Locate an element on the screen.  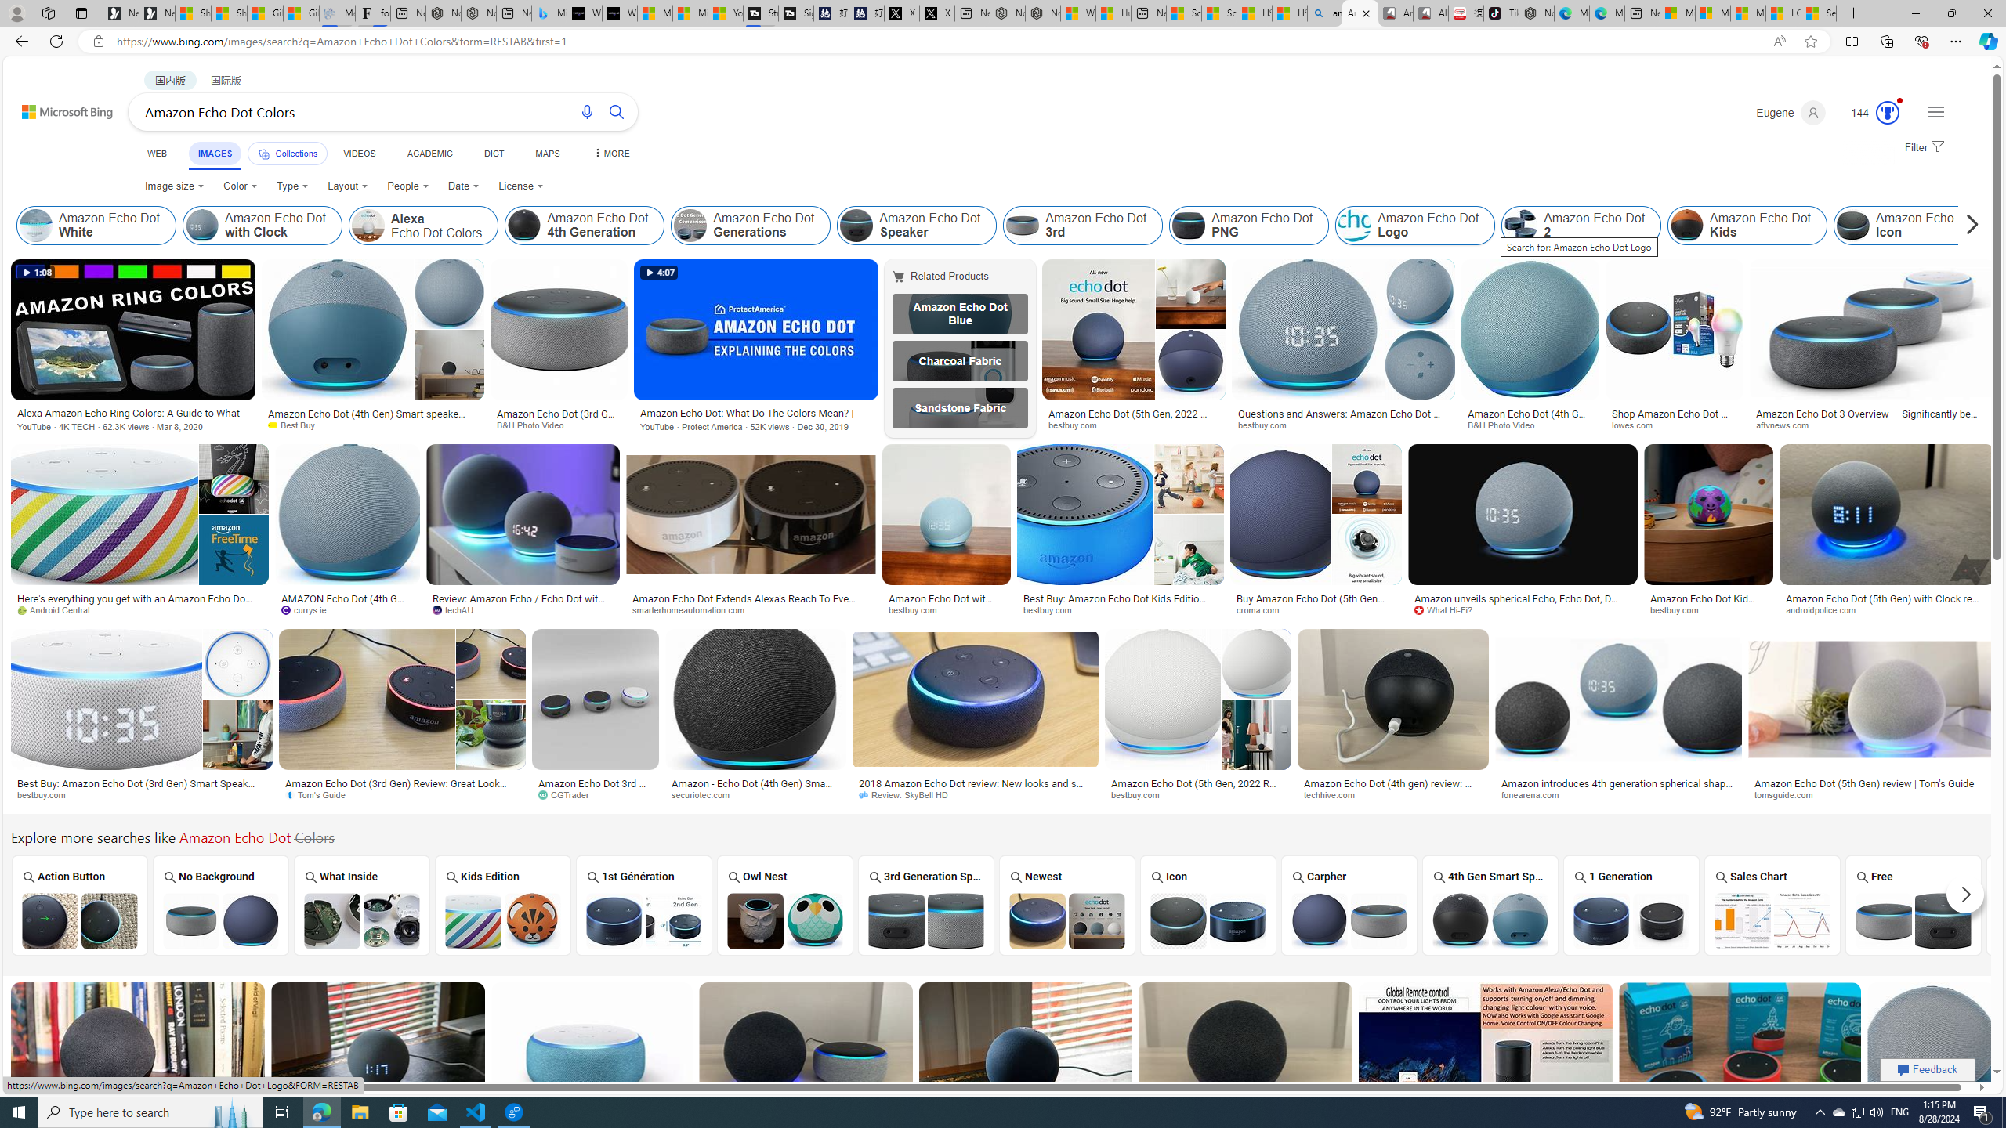
Carpher is located at coordinates (1349, 906).